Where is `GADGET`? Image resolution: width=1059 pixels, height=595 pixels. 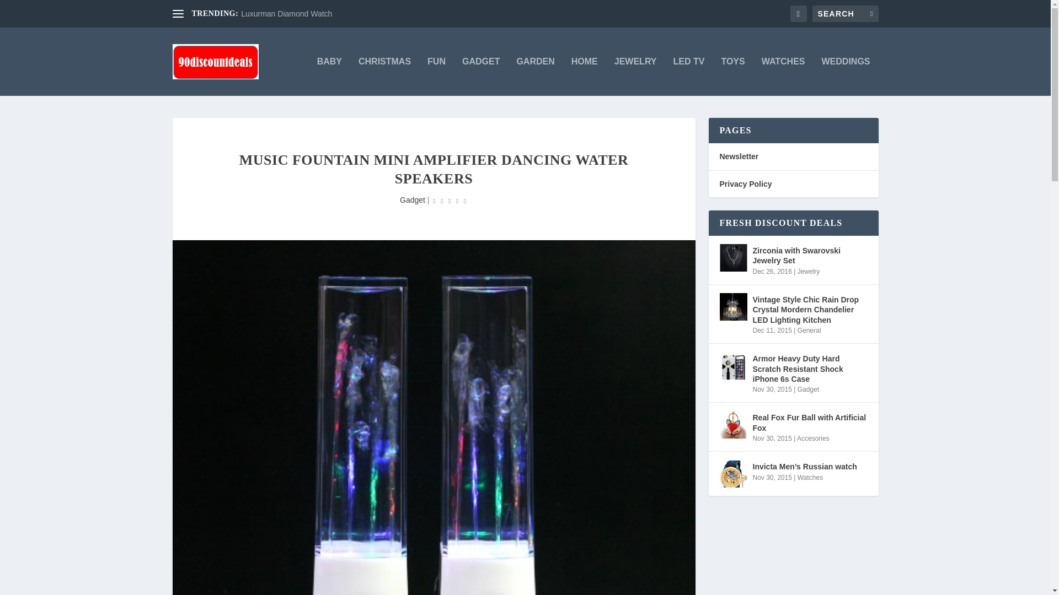
GADGET is located at coordinates (481, 76).